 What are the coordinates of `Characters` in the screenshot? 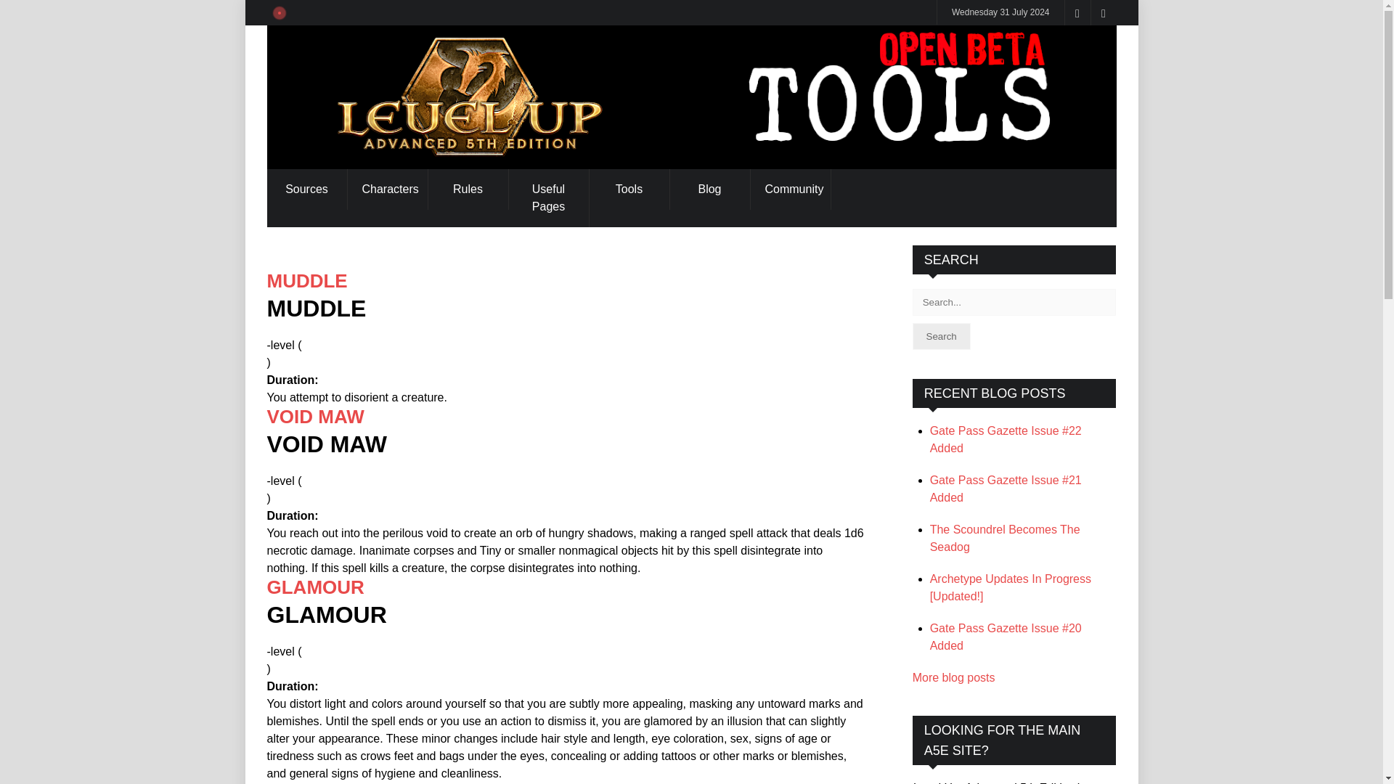 It's located at (386, 189).